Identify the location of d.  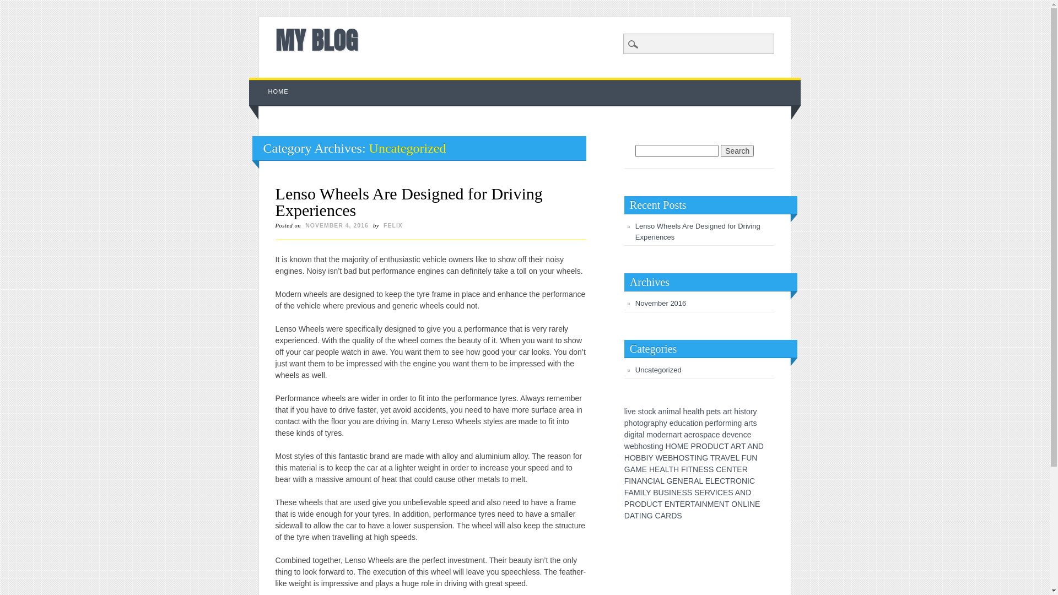
(676, 423).